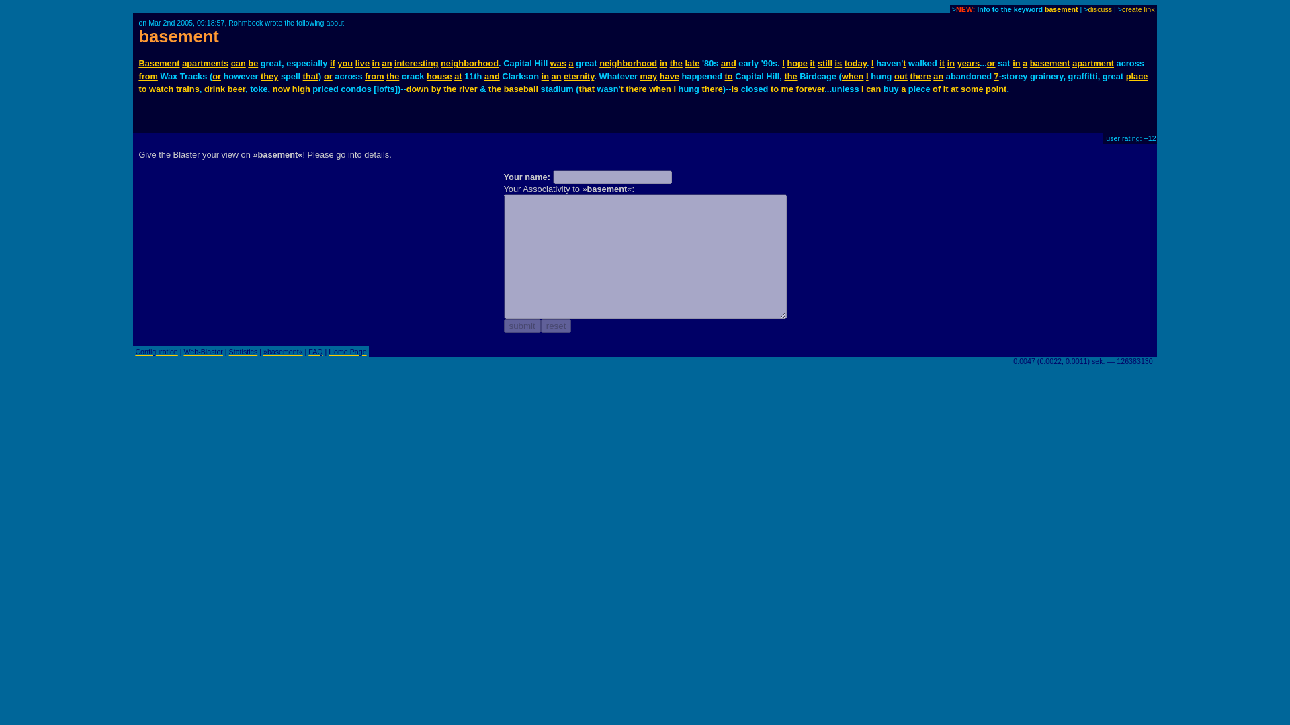 This screenshot has height=725, width=1290. I want to click on from, so click(148, 75).